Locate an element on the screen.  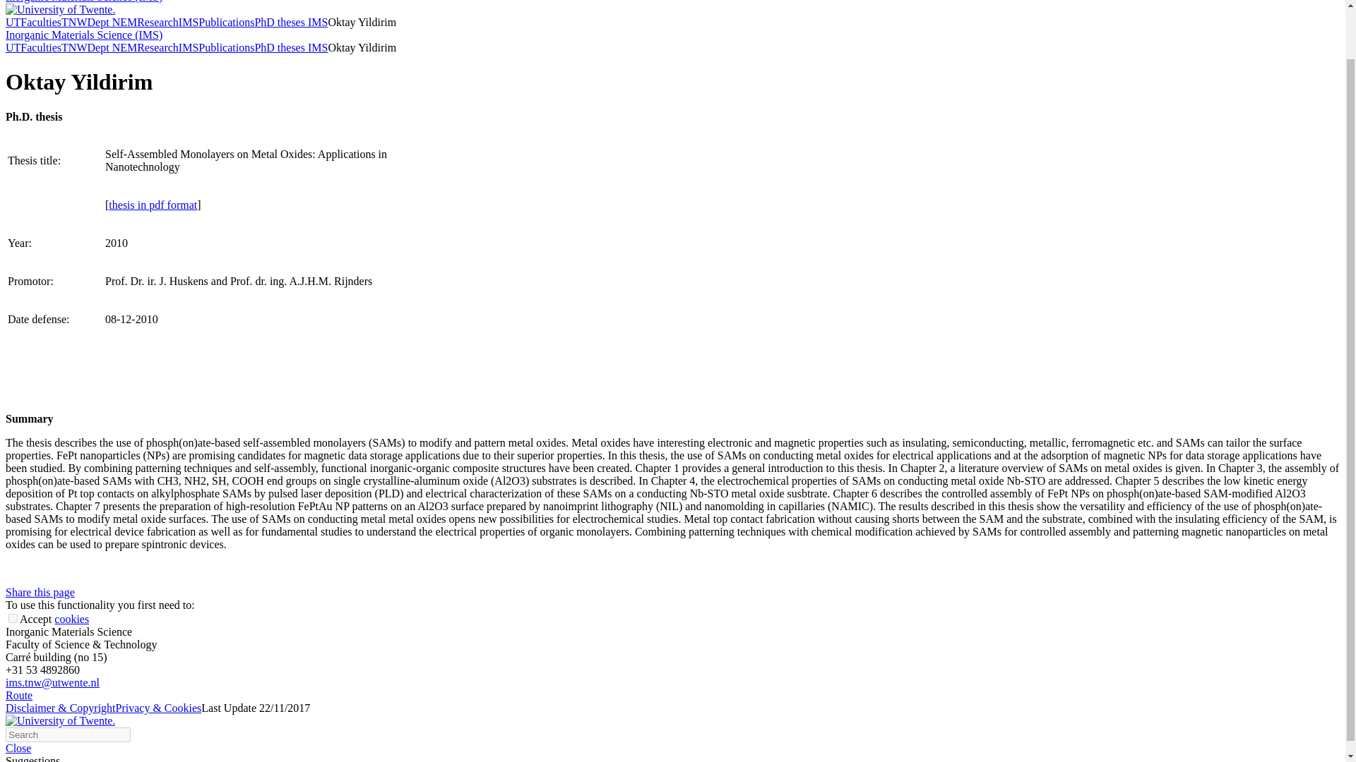
cookies is located at coordinates (71, 619).